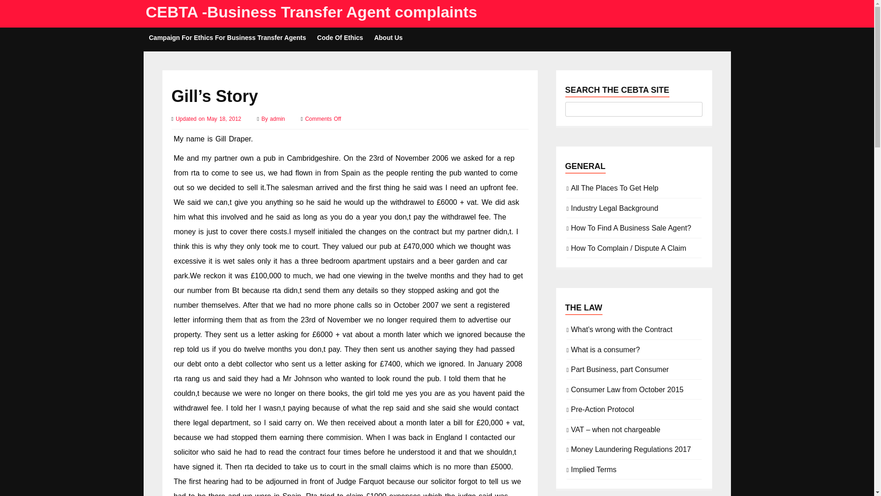  Describe the element at coordinates (627, 389) in the screenshot. I see `Consumer Law from October 2015` at that location.